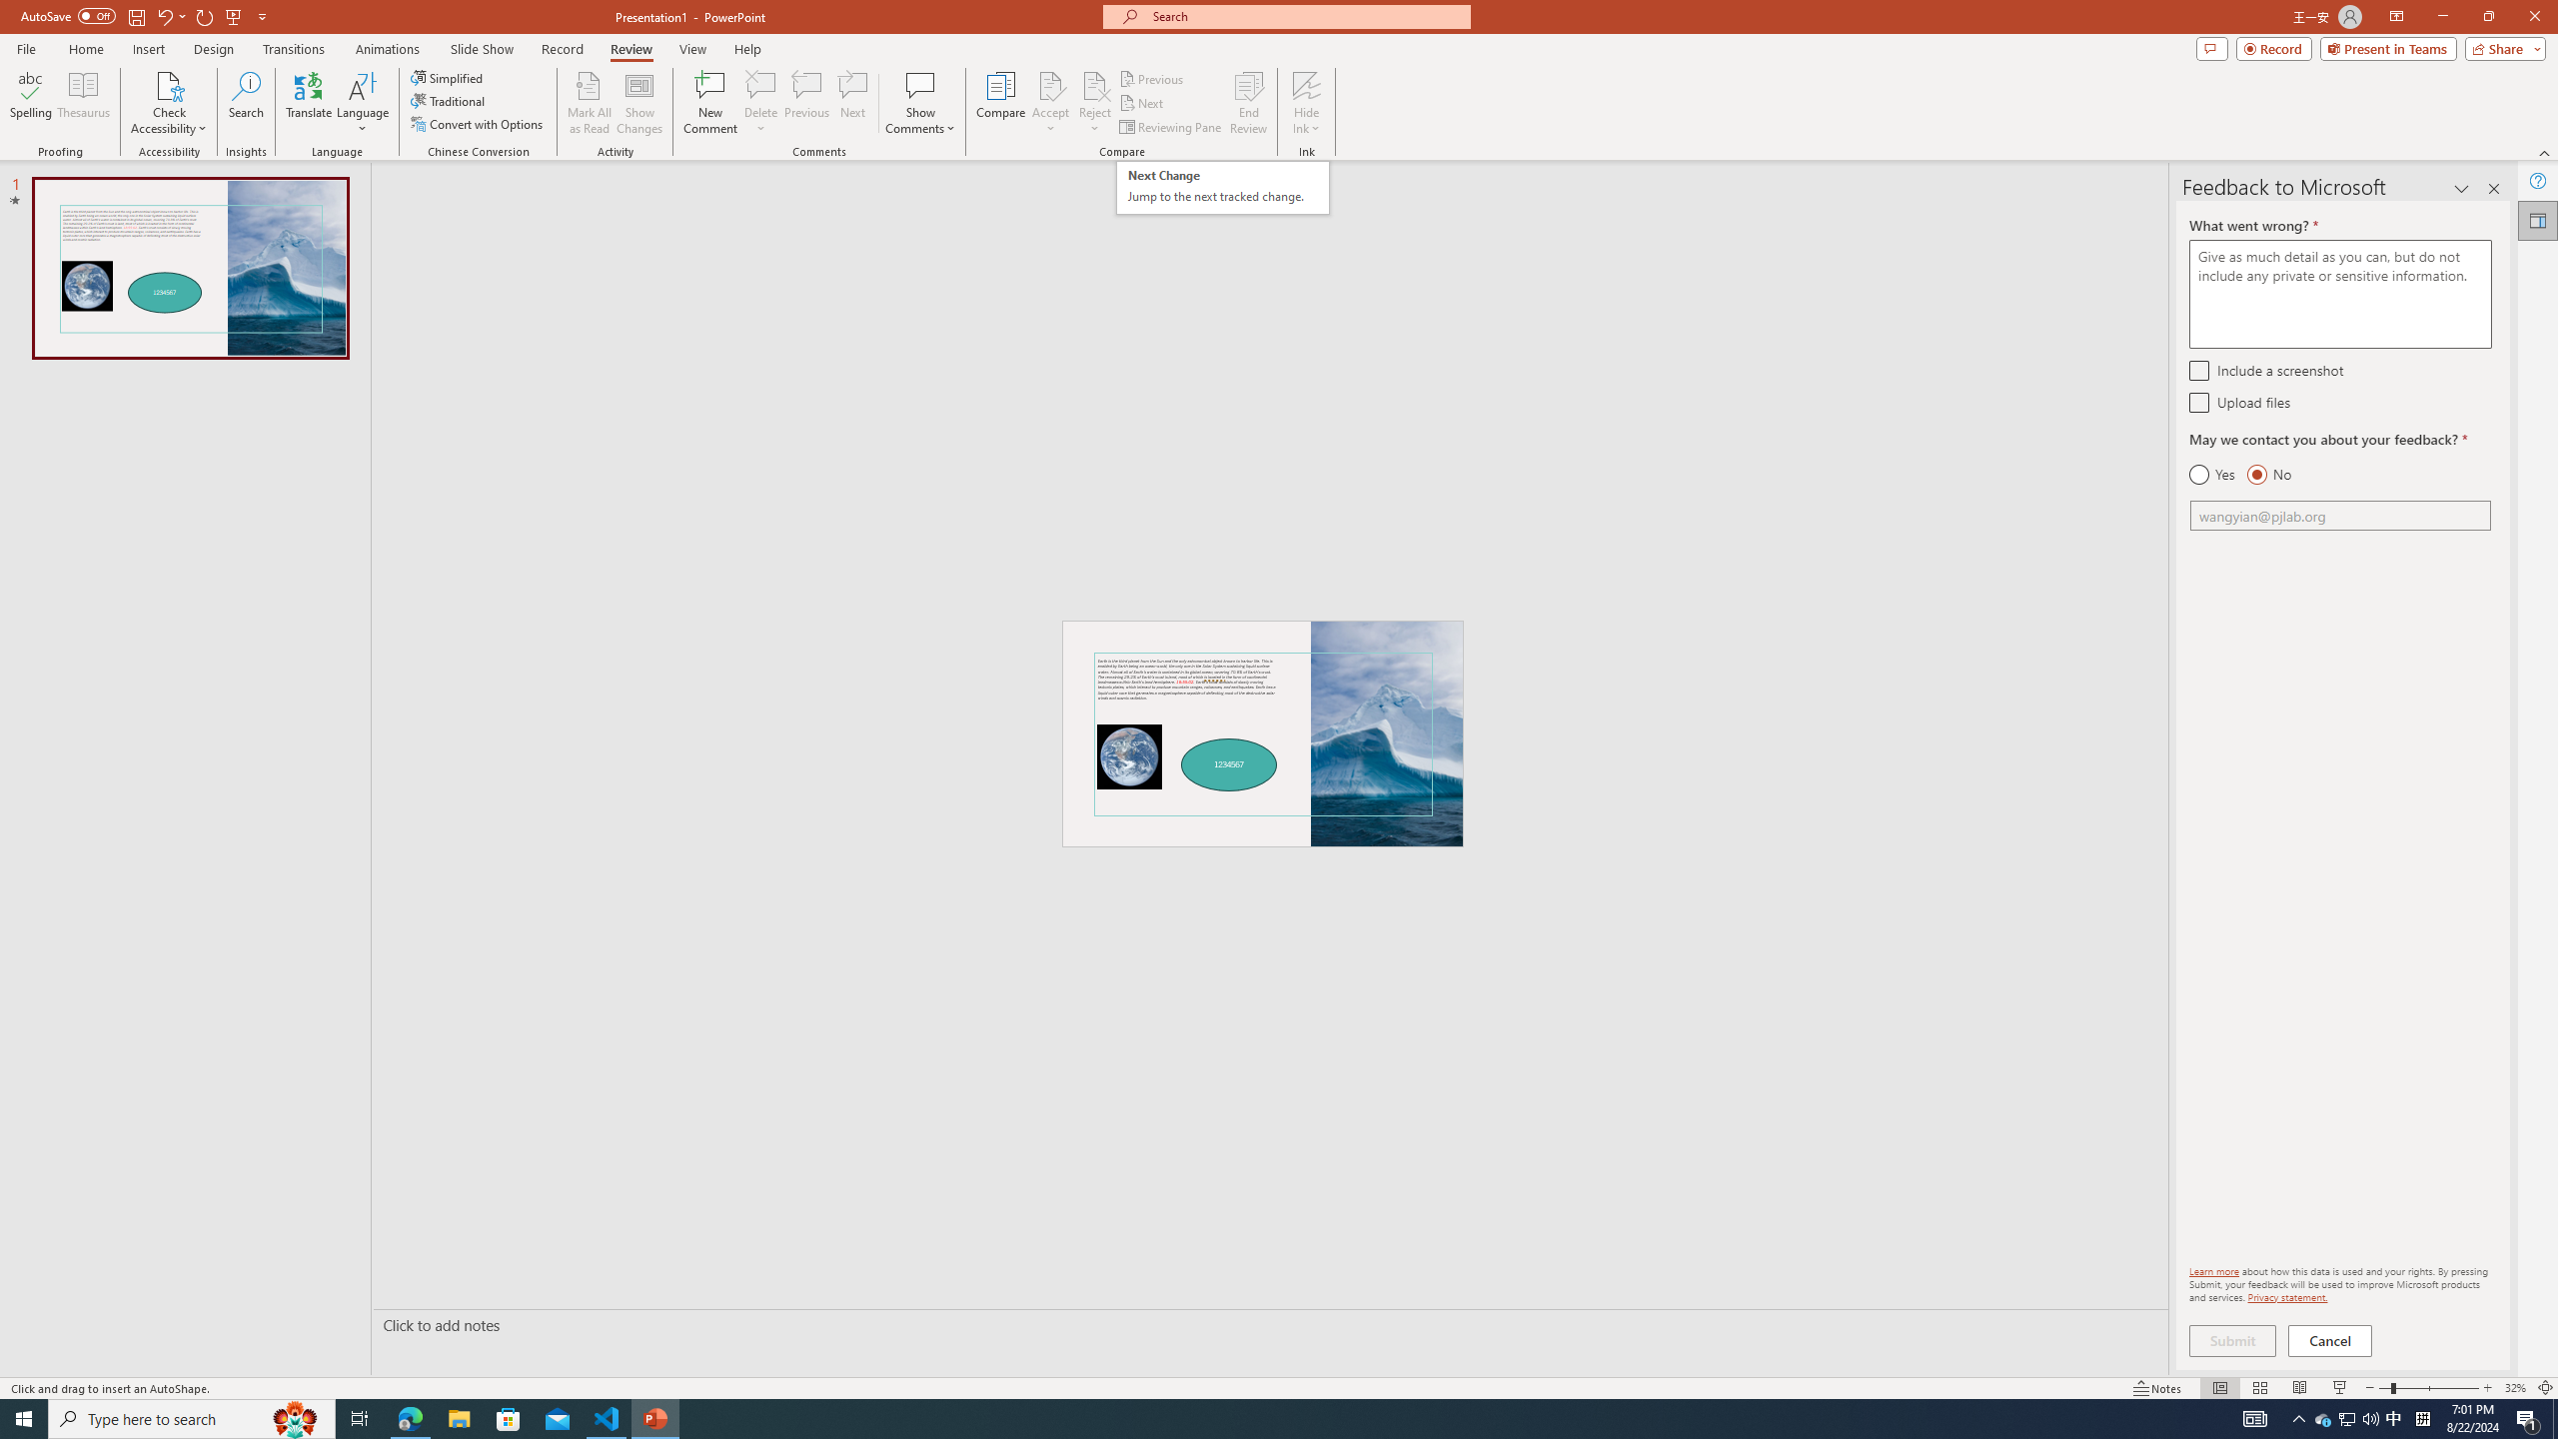 The image size is (2558, 1439). I want to click on Reject, so click(1095, 103).